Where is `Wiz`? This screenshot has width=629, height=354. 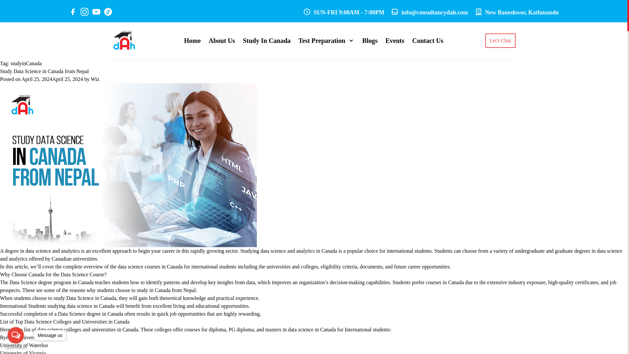
Wiz is located at coordinates (95, 79).